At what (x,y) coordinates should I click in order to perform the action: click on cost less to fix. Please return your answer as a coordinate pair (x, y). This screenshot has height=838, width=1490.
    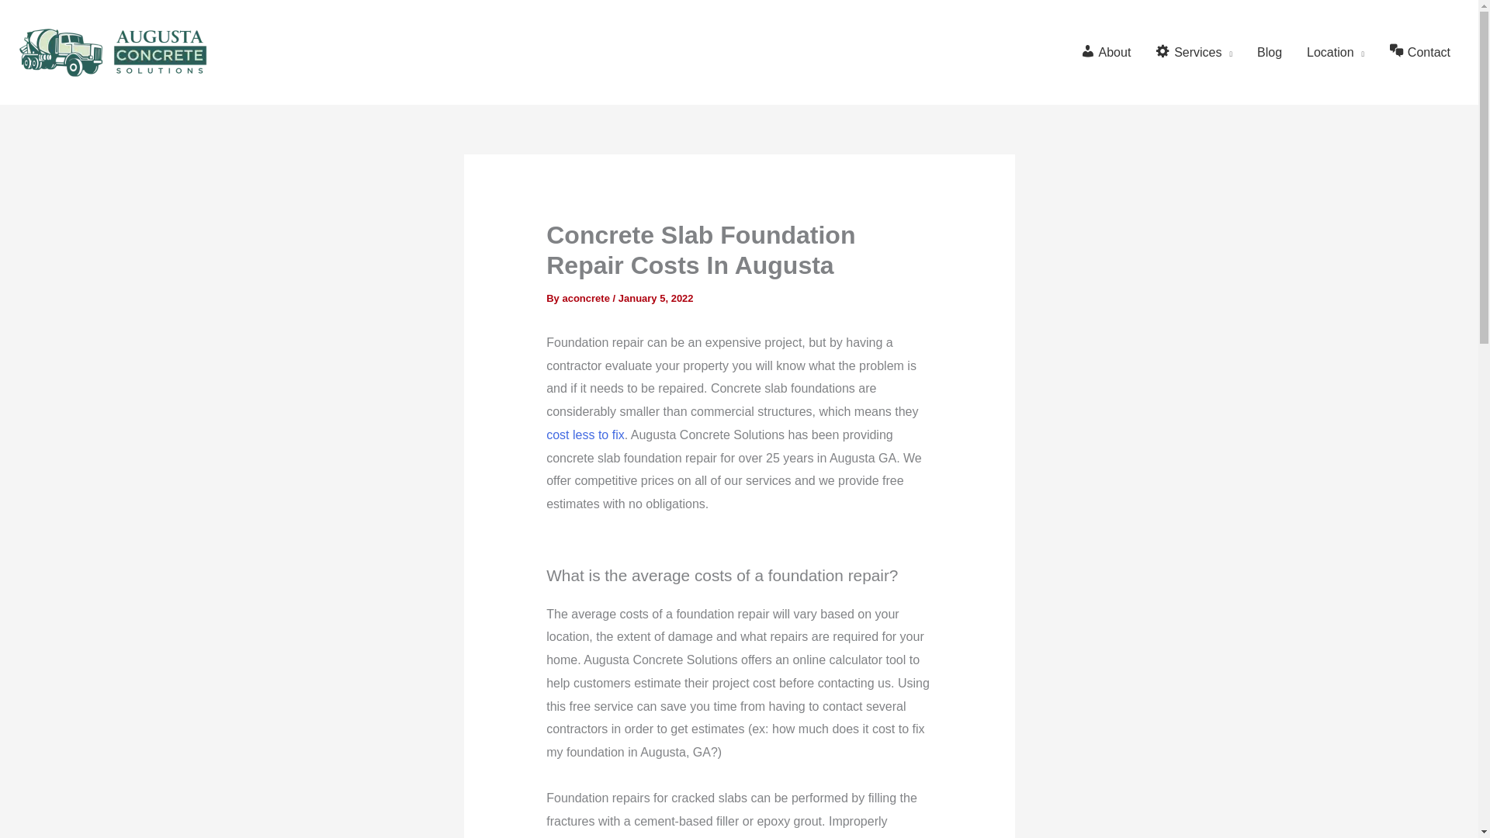
    Looking at the image, I should click on (585, 435).